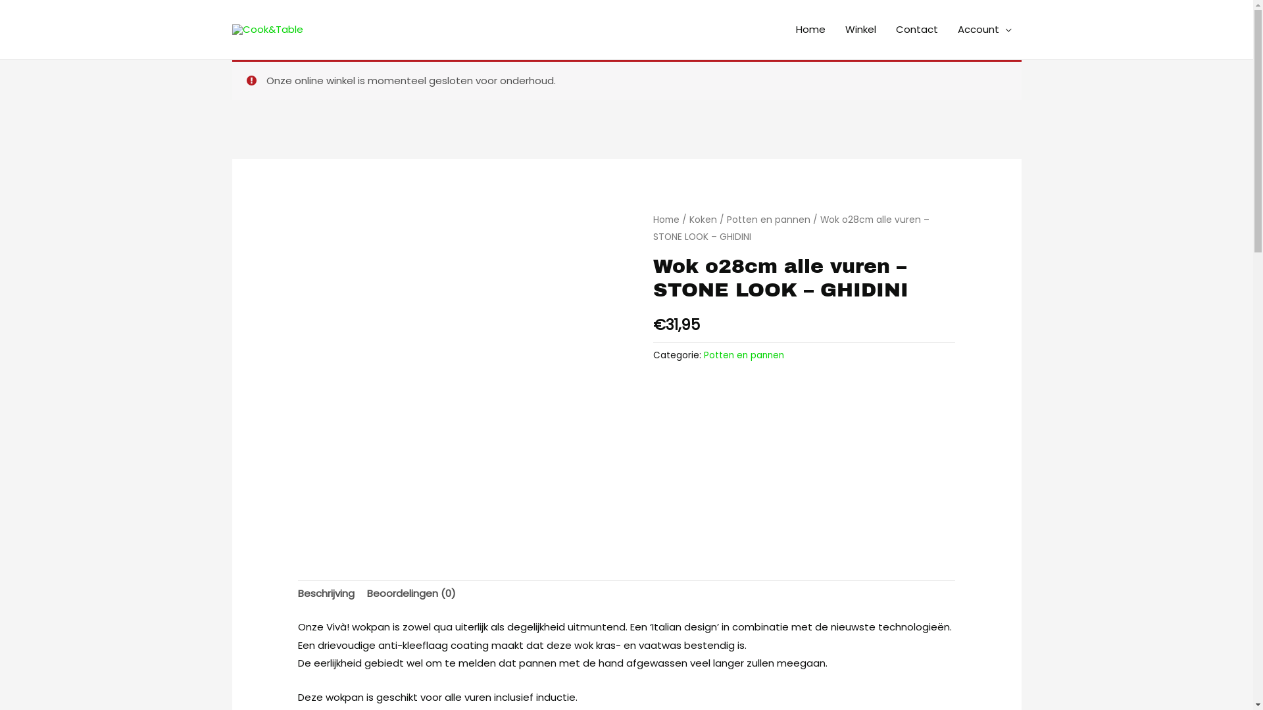 The image size is (1263, 710). I want to click on Account, so click(984, 30).